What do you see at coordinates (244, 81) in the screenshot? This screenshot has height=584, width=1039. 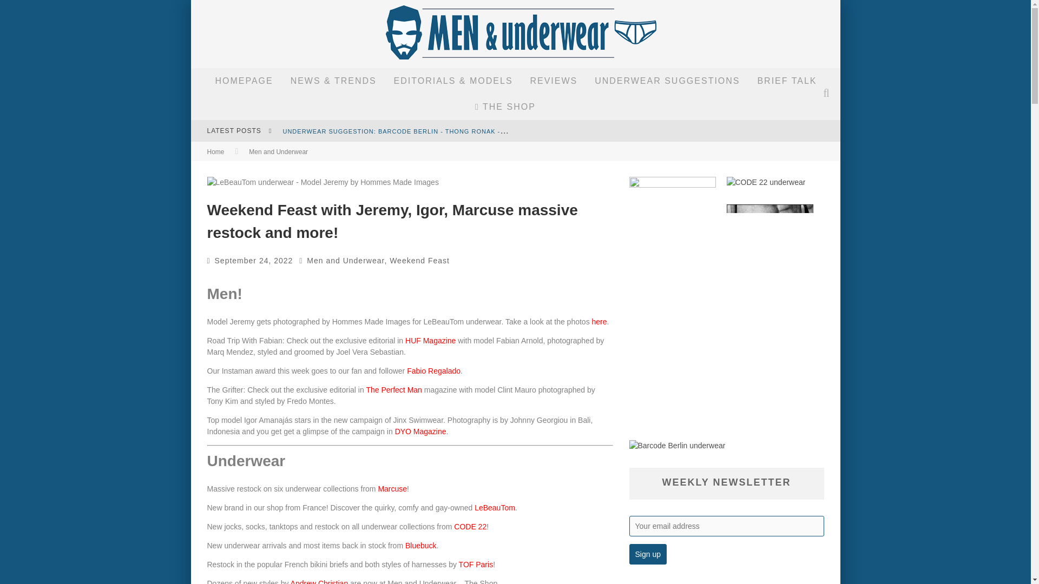 I see `HOMEPAGE` at bounding box center [244, 81].